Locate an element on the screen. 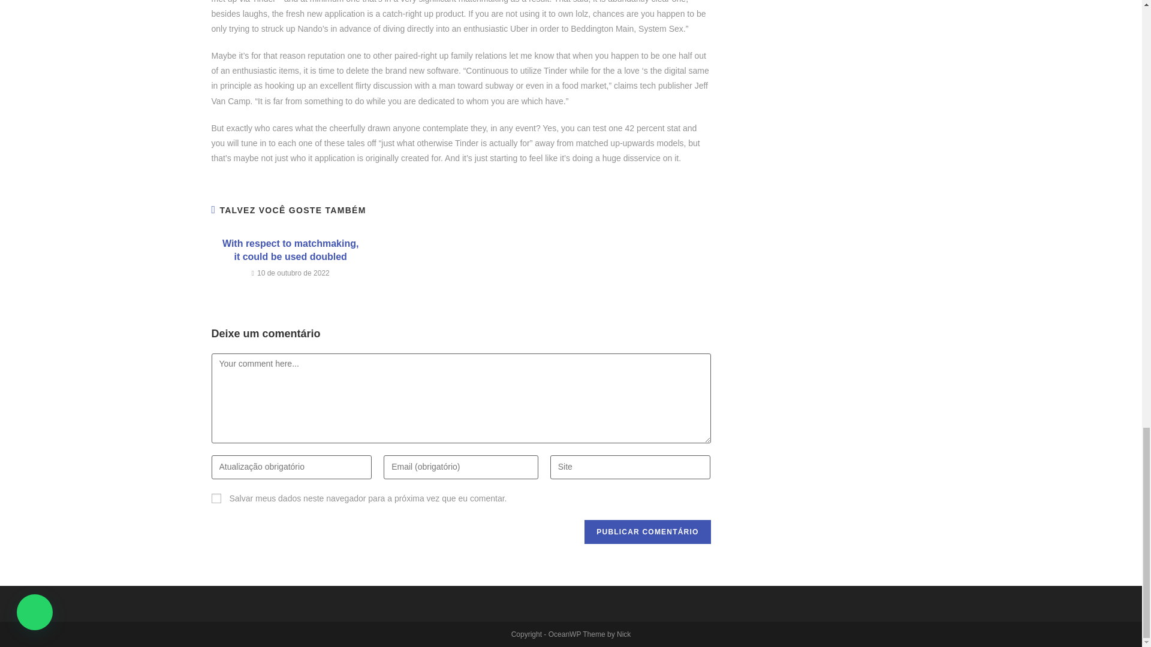 The image size is (1151, 647). yes is located at coordinates (216, 498).